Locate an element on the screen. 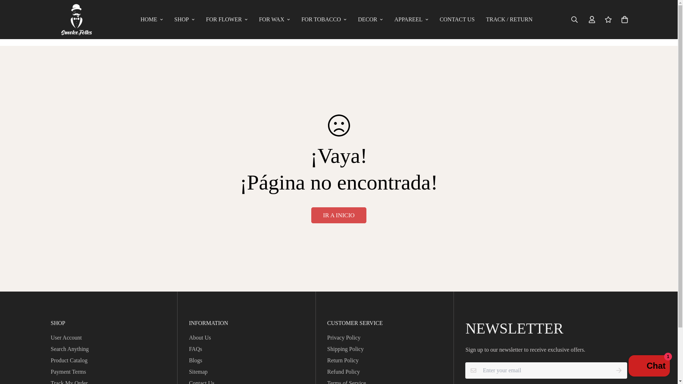 This screenshot has height=384, width=683. FOR FLOWER is located at coordinates (227, 19).